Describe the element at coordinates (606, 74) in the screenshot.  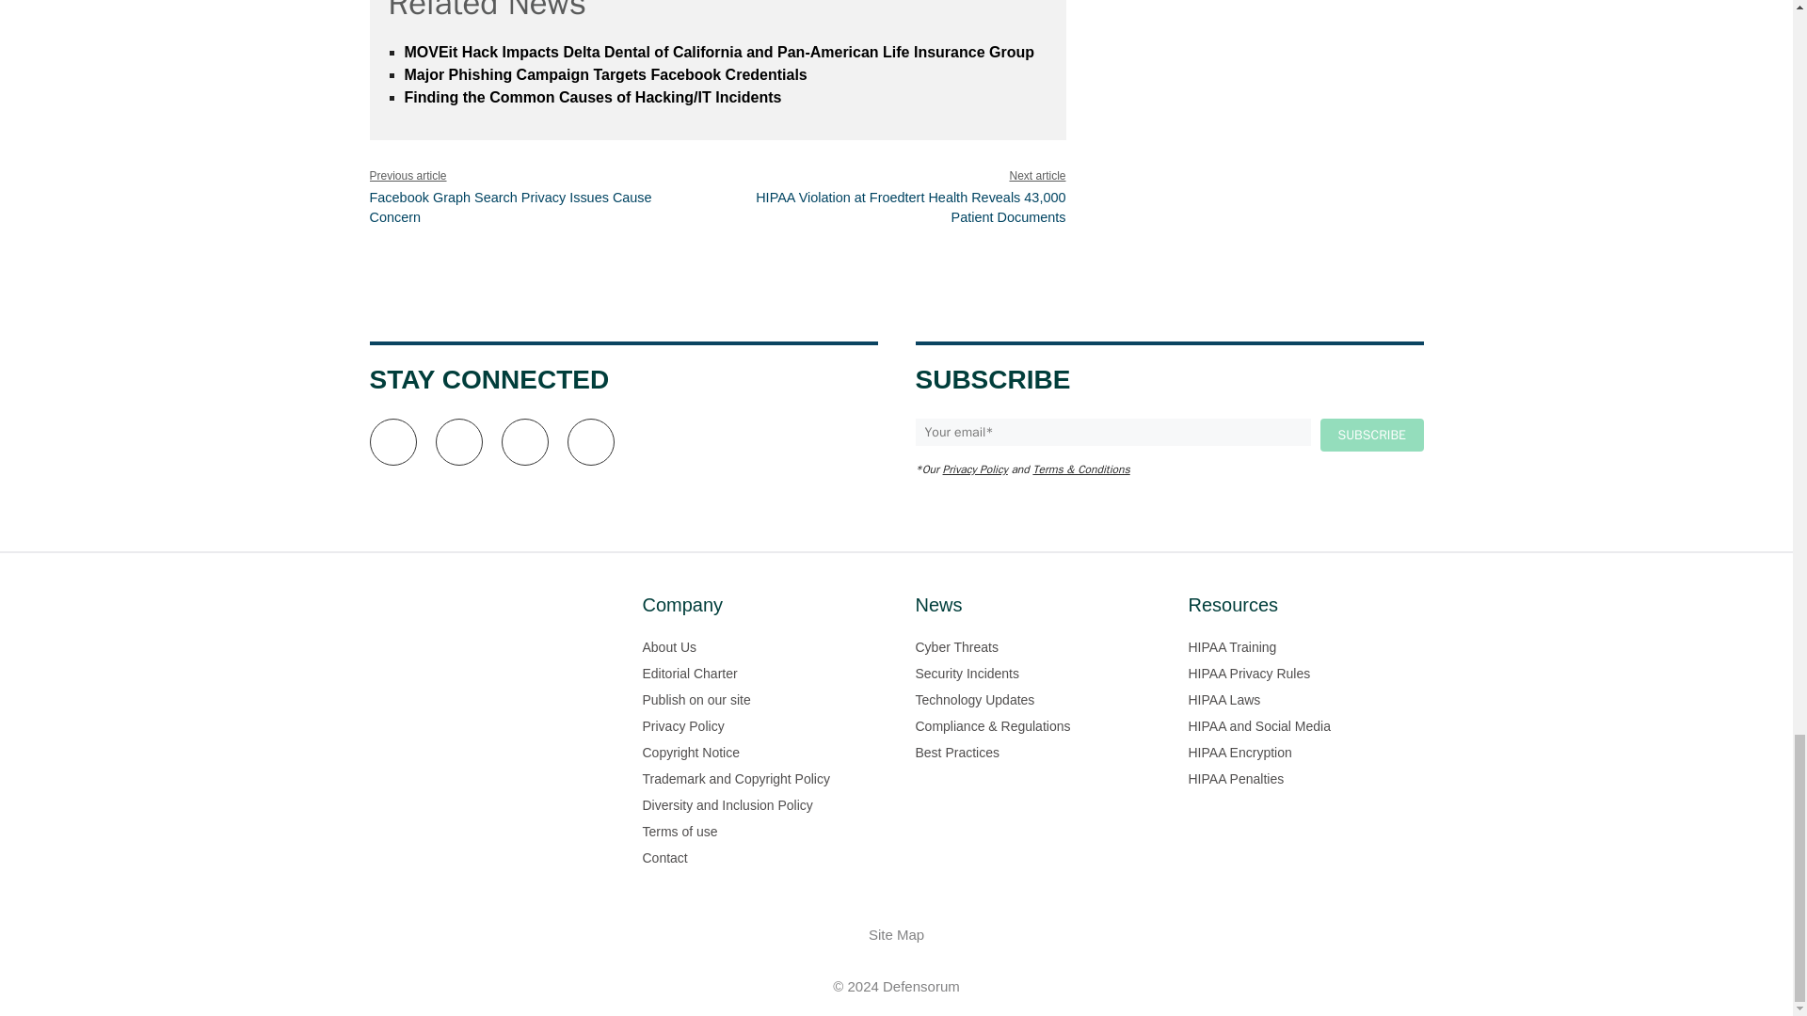
I see `Major Phishing Campaign Targets Facebook Credentials` at that location.